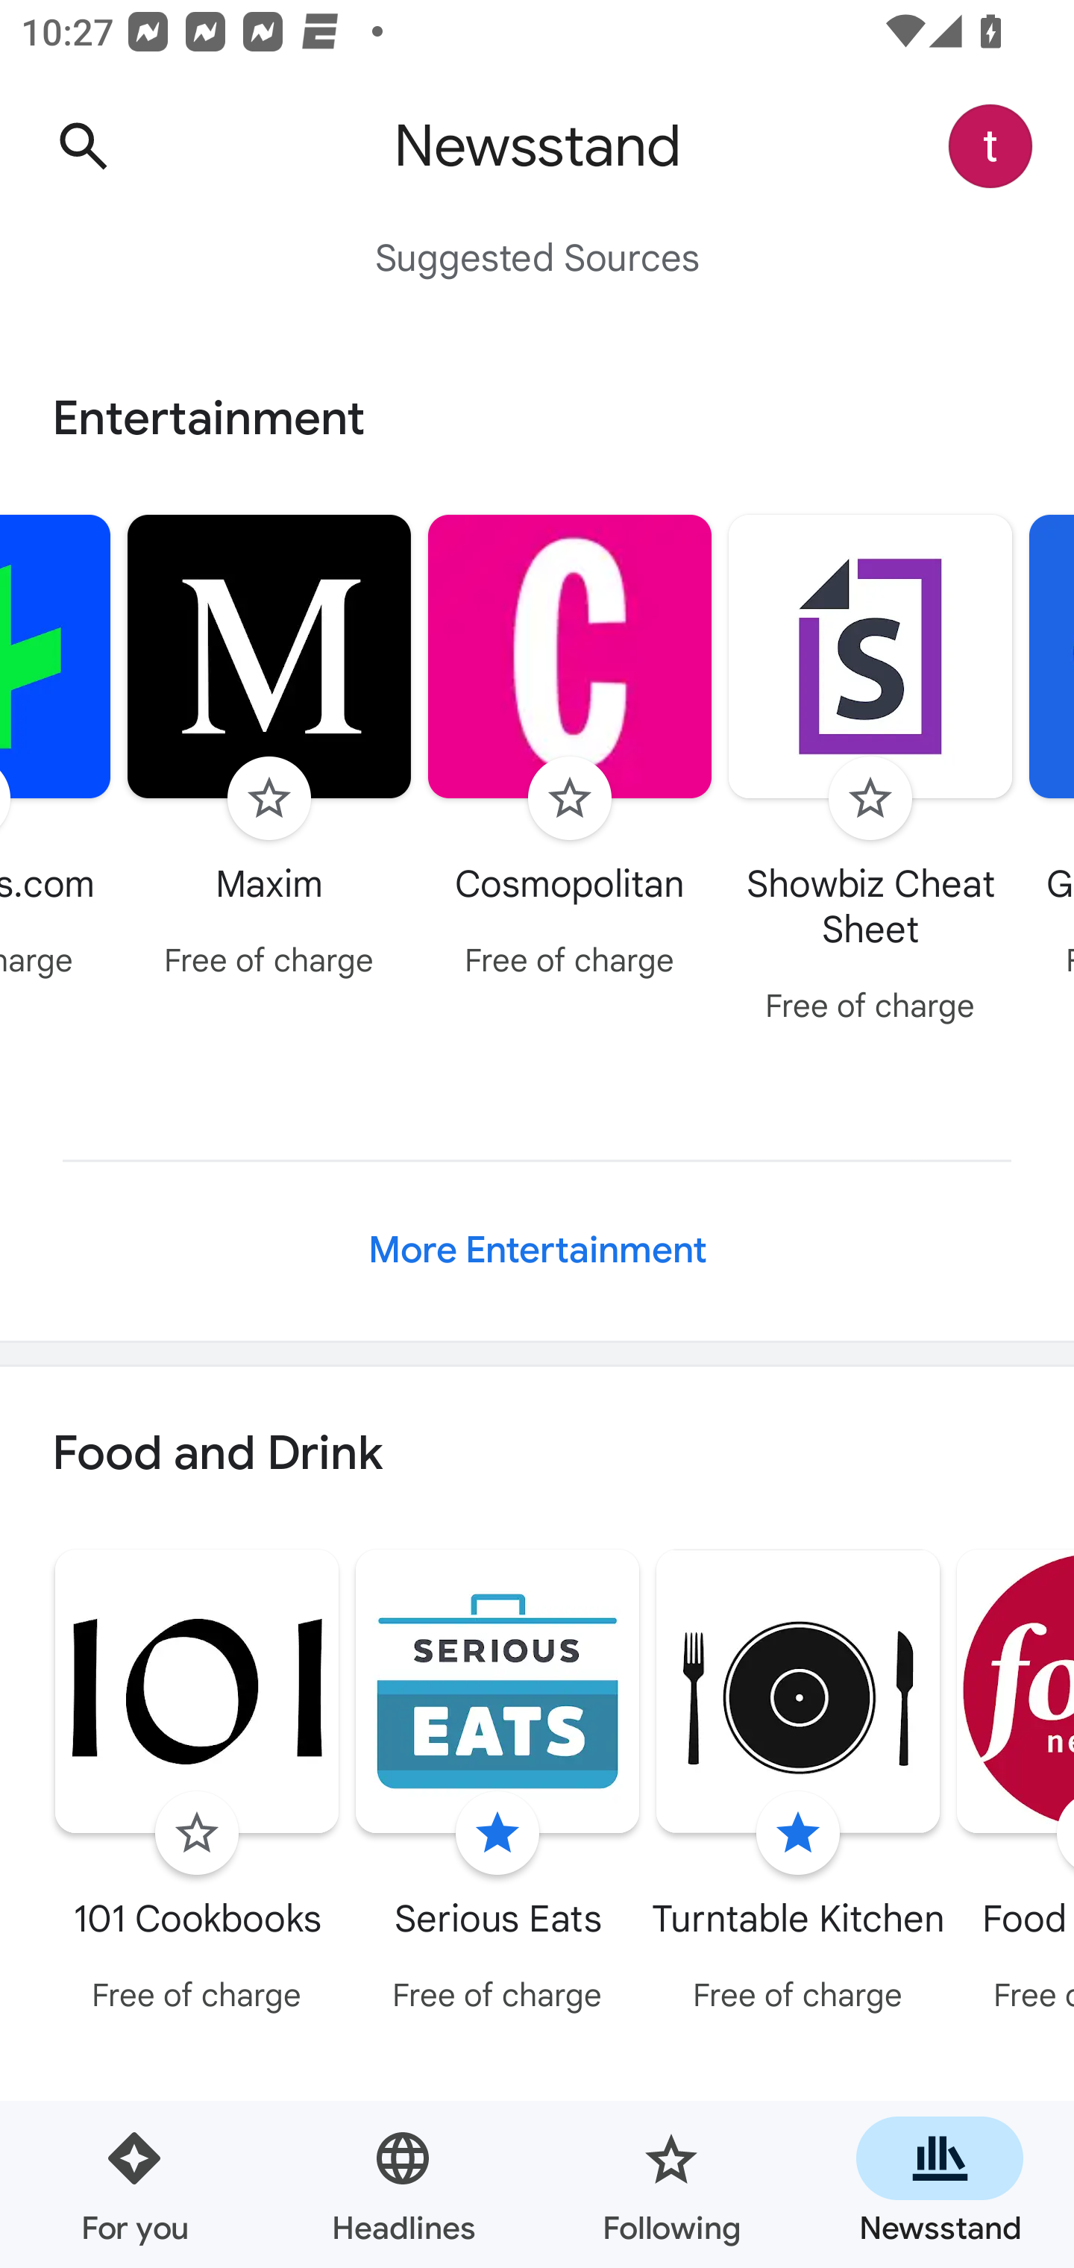 This screenshot has height=2268, width=1074. I want to click on Newsstand, so click(940, 2184).